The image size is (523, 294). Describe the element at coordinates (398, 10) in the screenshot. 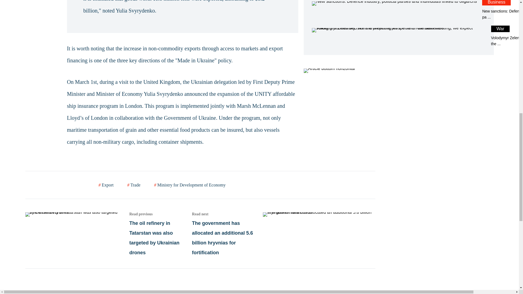

I see `Read` at that location.